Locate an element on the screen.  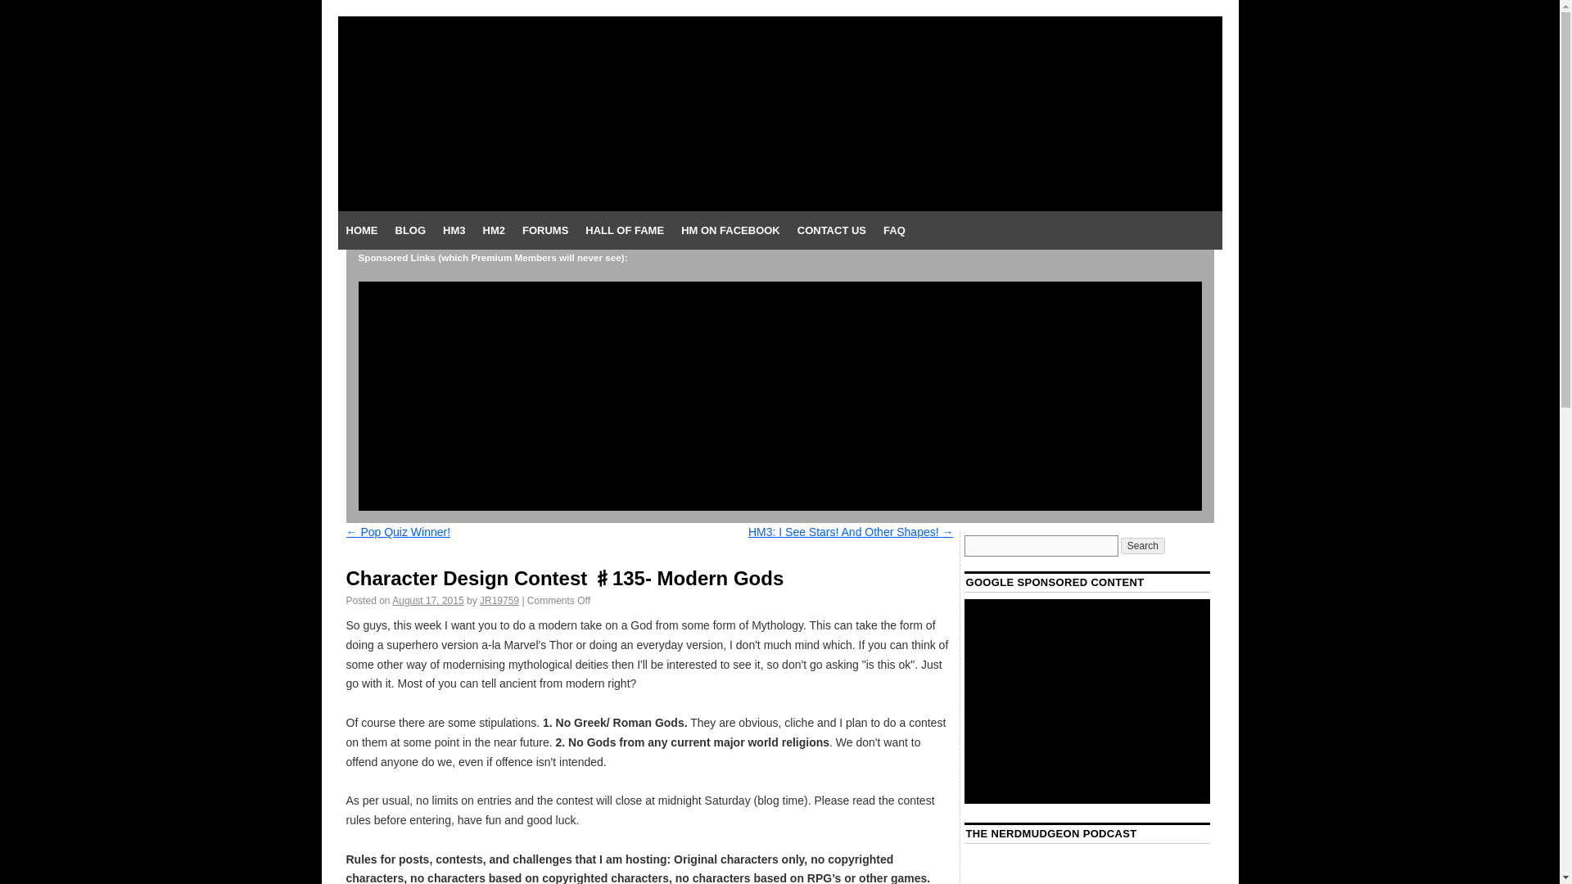
Search is located at coordinates (1142, 545).